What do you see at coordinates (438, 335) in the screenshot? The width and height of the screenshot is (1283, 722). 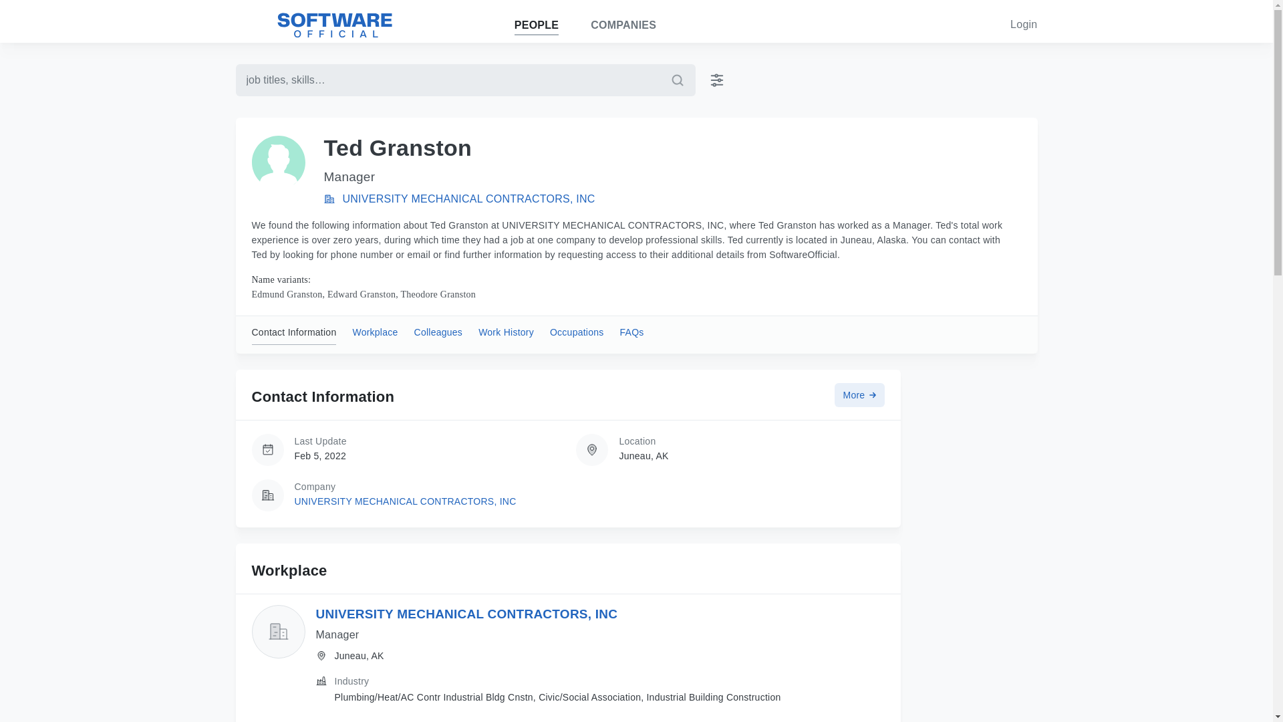 I see `Colleagues` at bounding box center [438, 335].